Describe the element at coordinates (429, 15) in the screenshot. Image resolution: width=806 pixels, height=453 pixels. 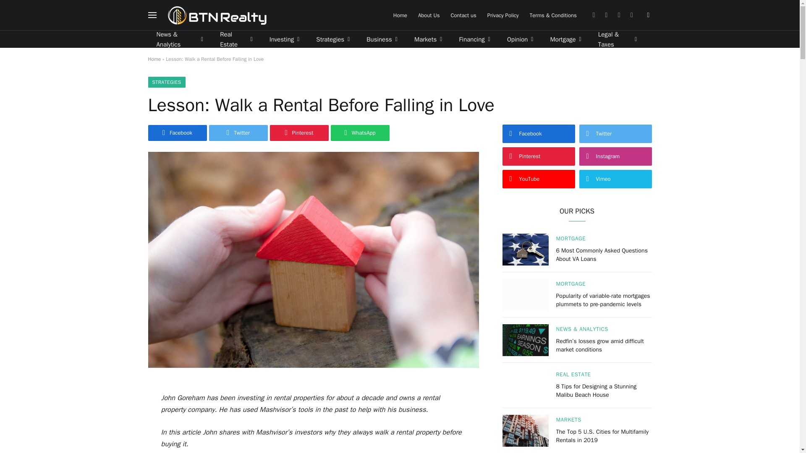
I see `About Us` at that location.